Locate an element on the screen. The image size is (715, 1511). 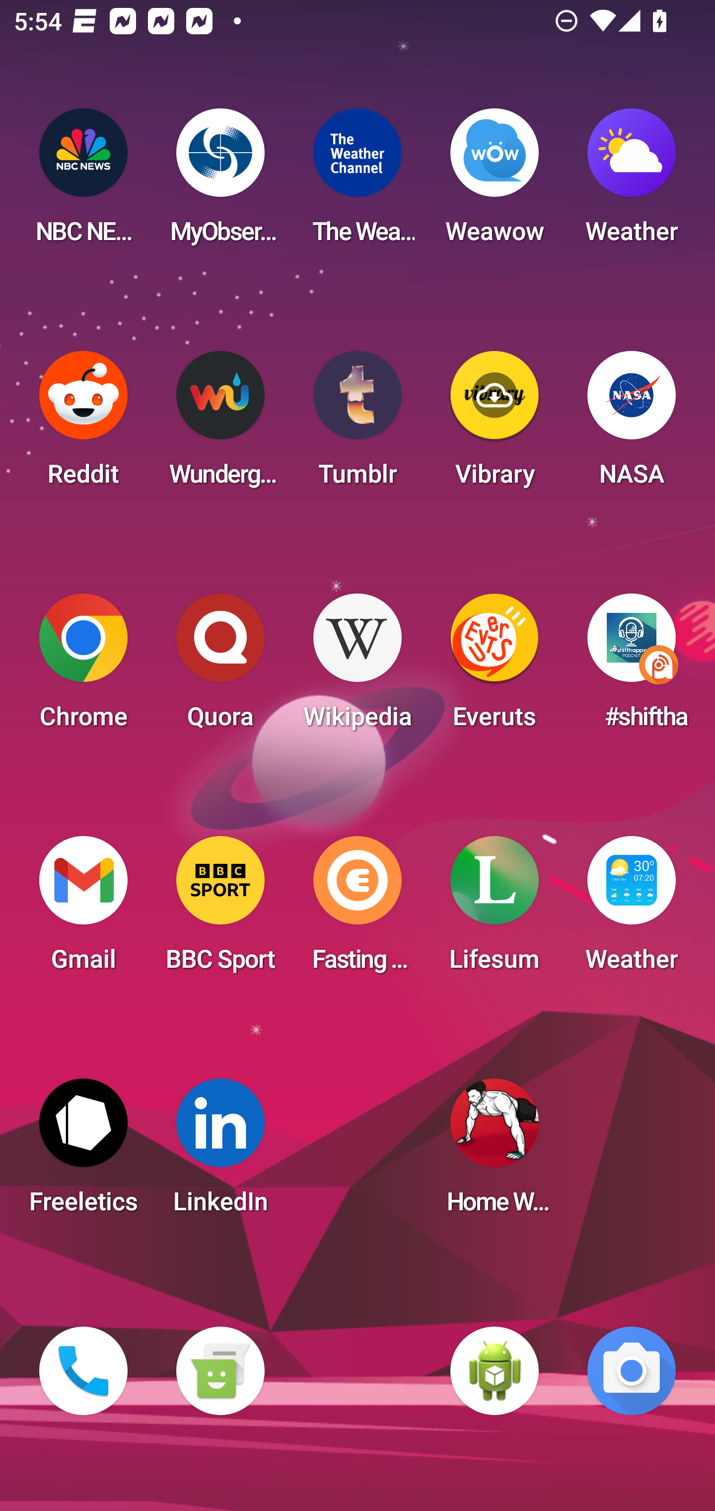
Wunderground is located at coordinates (220, 424).